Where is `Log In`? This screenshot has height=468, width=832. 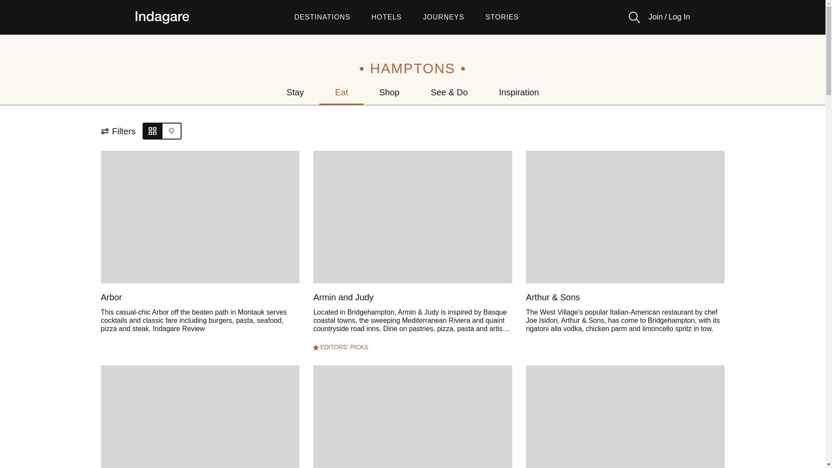
Log In is located at coordinates (679, 17).